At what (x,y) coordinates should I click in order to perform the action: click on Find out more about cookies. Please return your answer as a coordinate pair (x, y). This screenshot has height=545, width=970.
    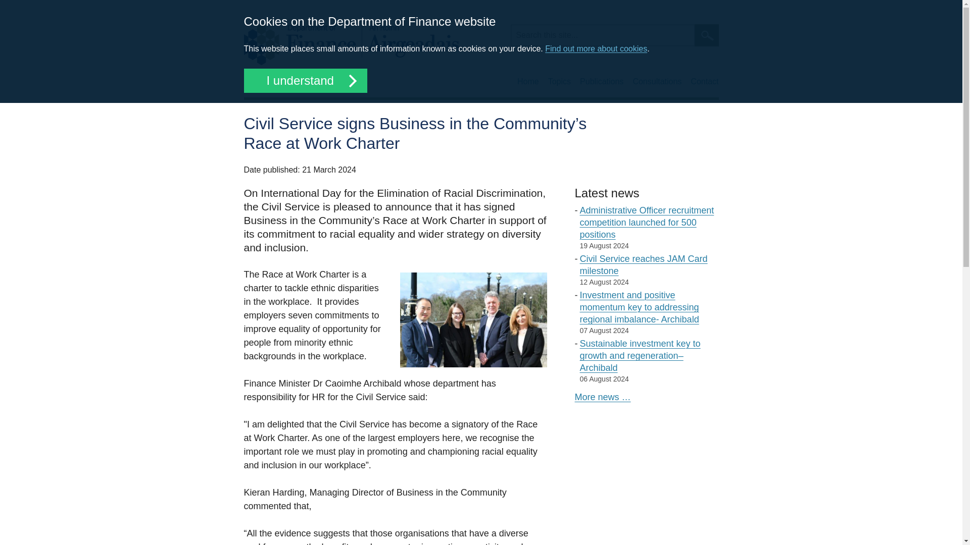
    Looking at the image, I should click on (596, 48).